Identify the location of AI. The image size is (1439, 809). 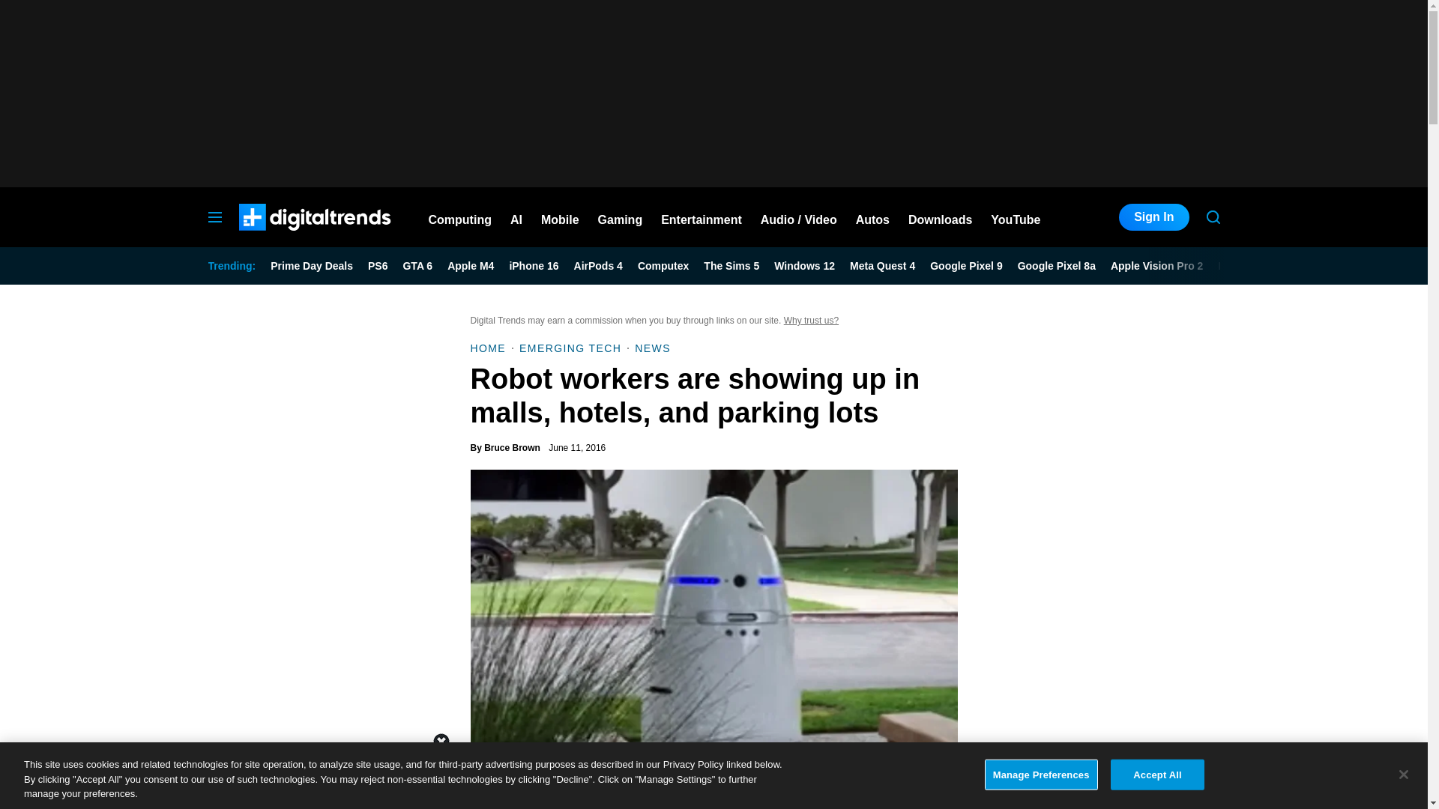
(516, 217).